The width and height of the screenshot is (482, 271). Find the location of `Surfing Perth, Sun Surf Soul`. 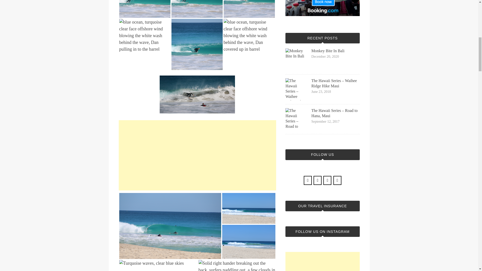

Surfing Perth, Sun Surf Soul is located at coordinates (249, 242).